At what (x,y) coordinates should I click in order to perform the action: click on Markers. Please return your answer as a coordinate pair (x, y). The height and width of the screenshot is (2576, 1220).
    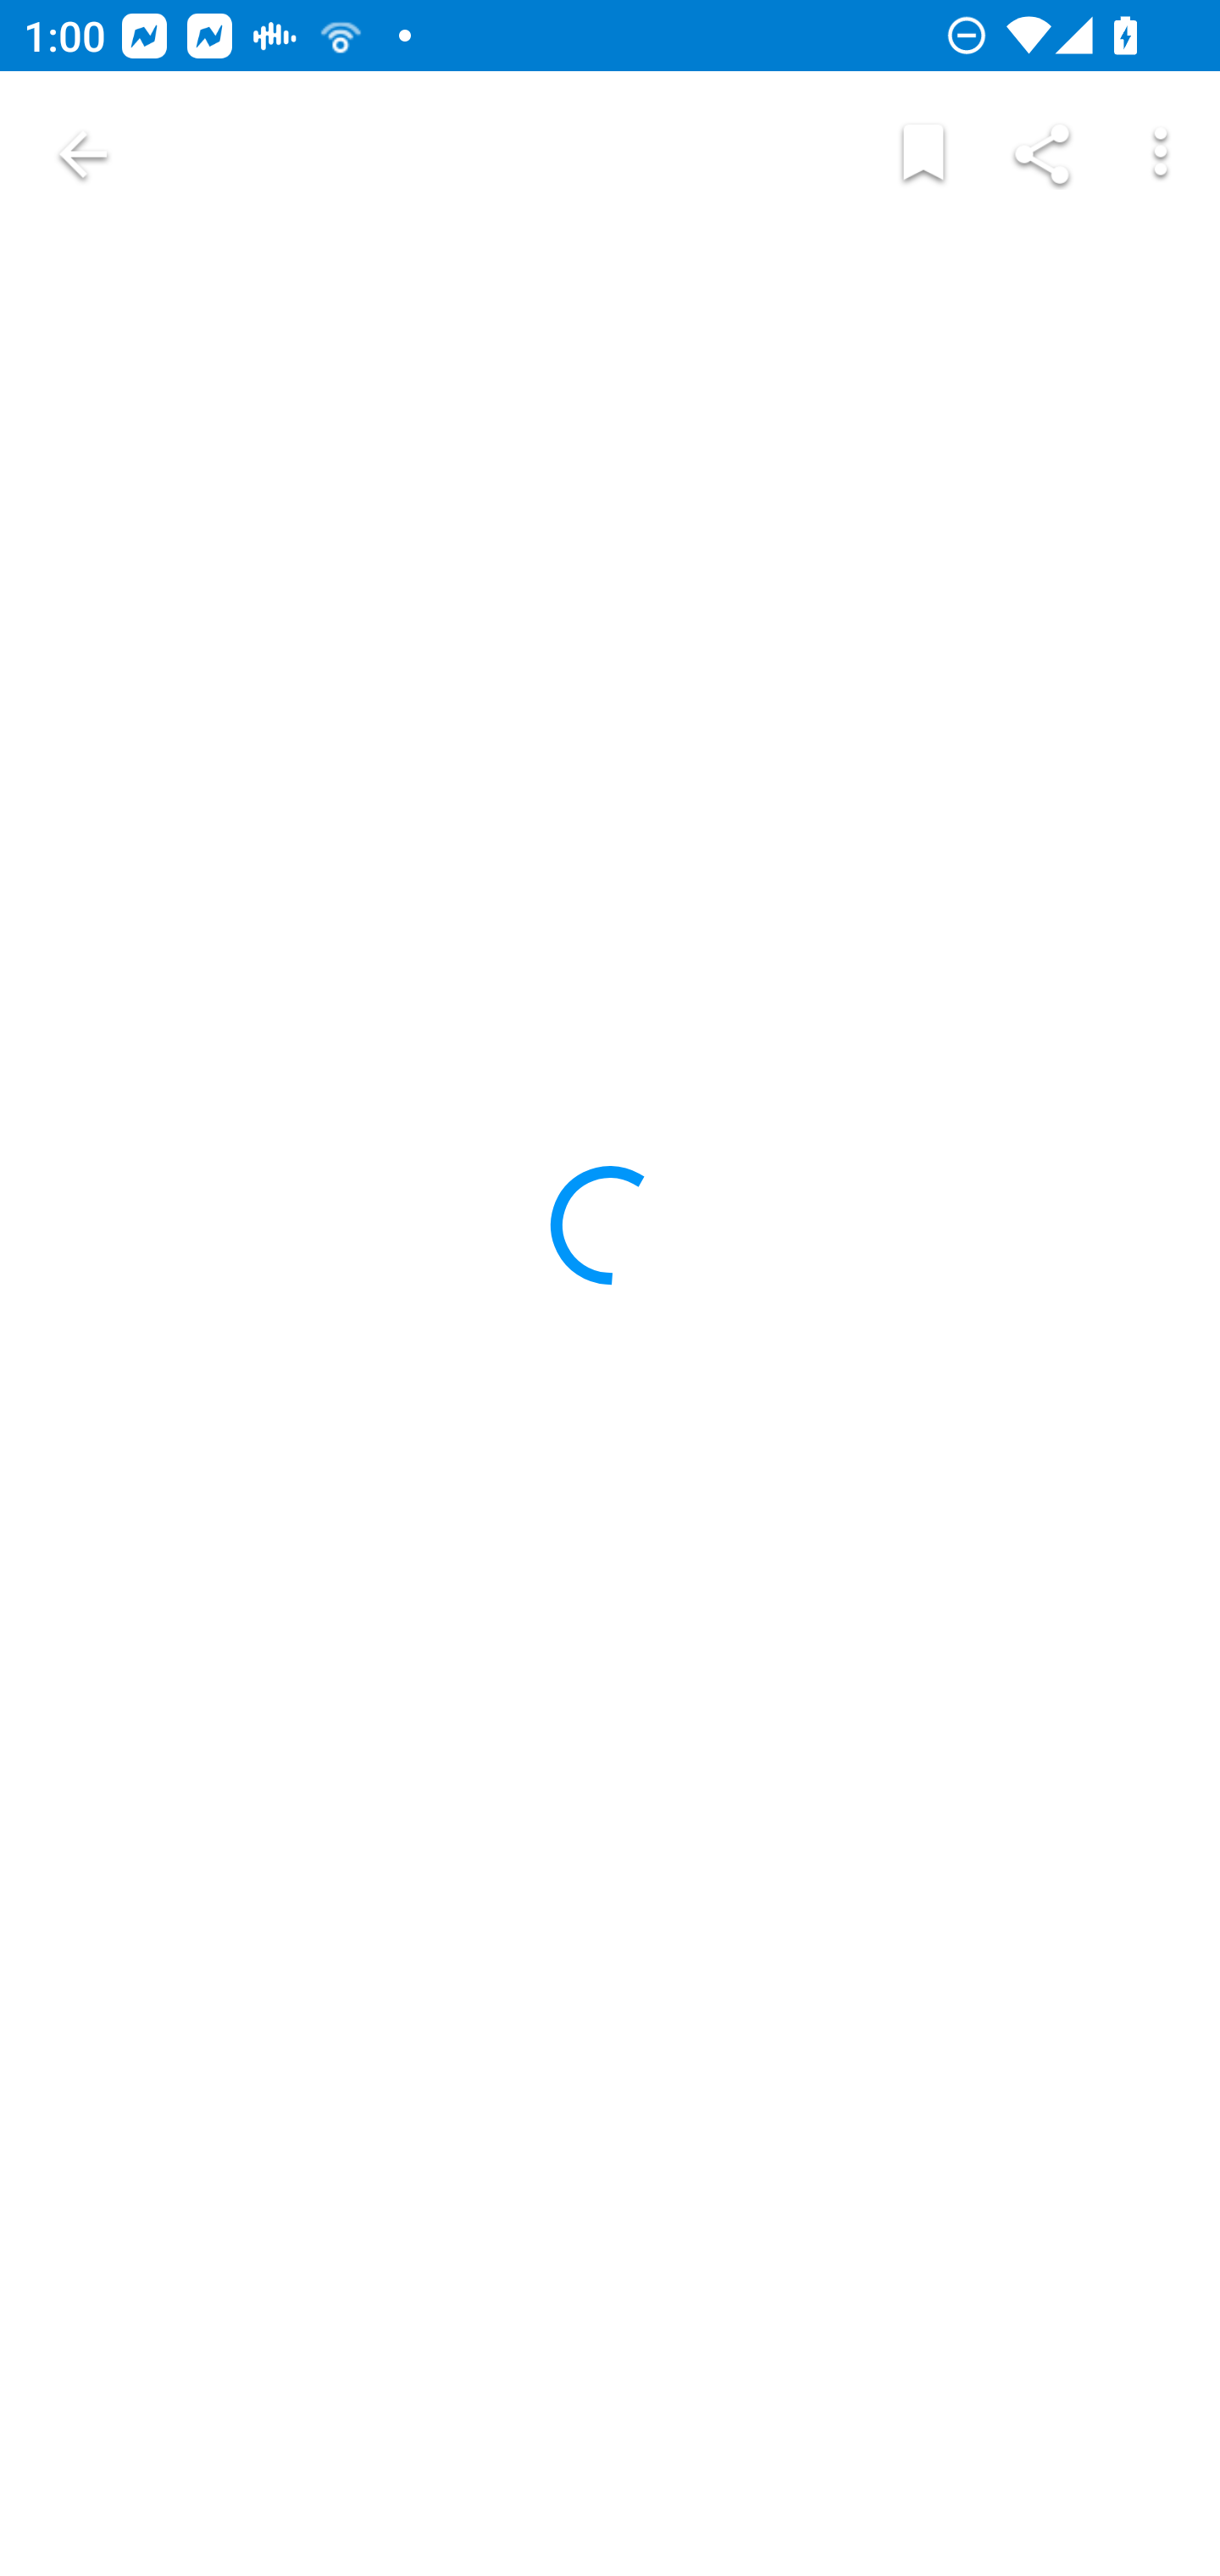
    Looking at the image, I should click on (923, 154).